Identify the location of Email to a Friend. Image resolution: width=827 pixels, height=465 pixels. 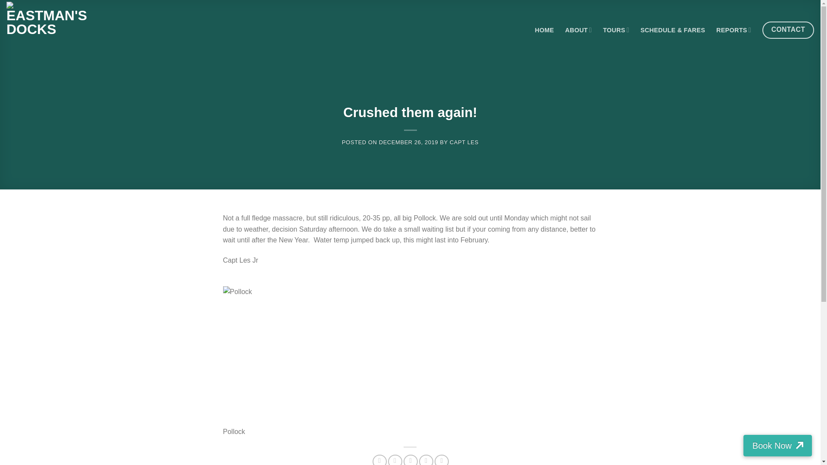
(410, 460).